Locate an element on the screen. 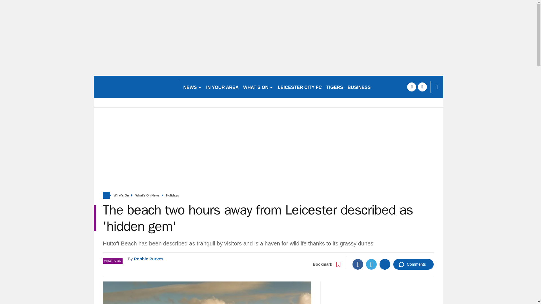 This screenshot has width=541, height=304. Twitter is located at coordinates (371, 264).